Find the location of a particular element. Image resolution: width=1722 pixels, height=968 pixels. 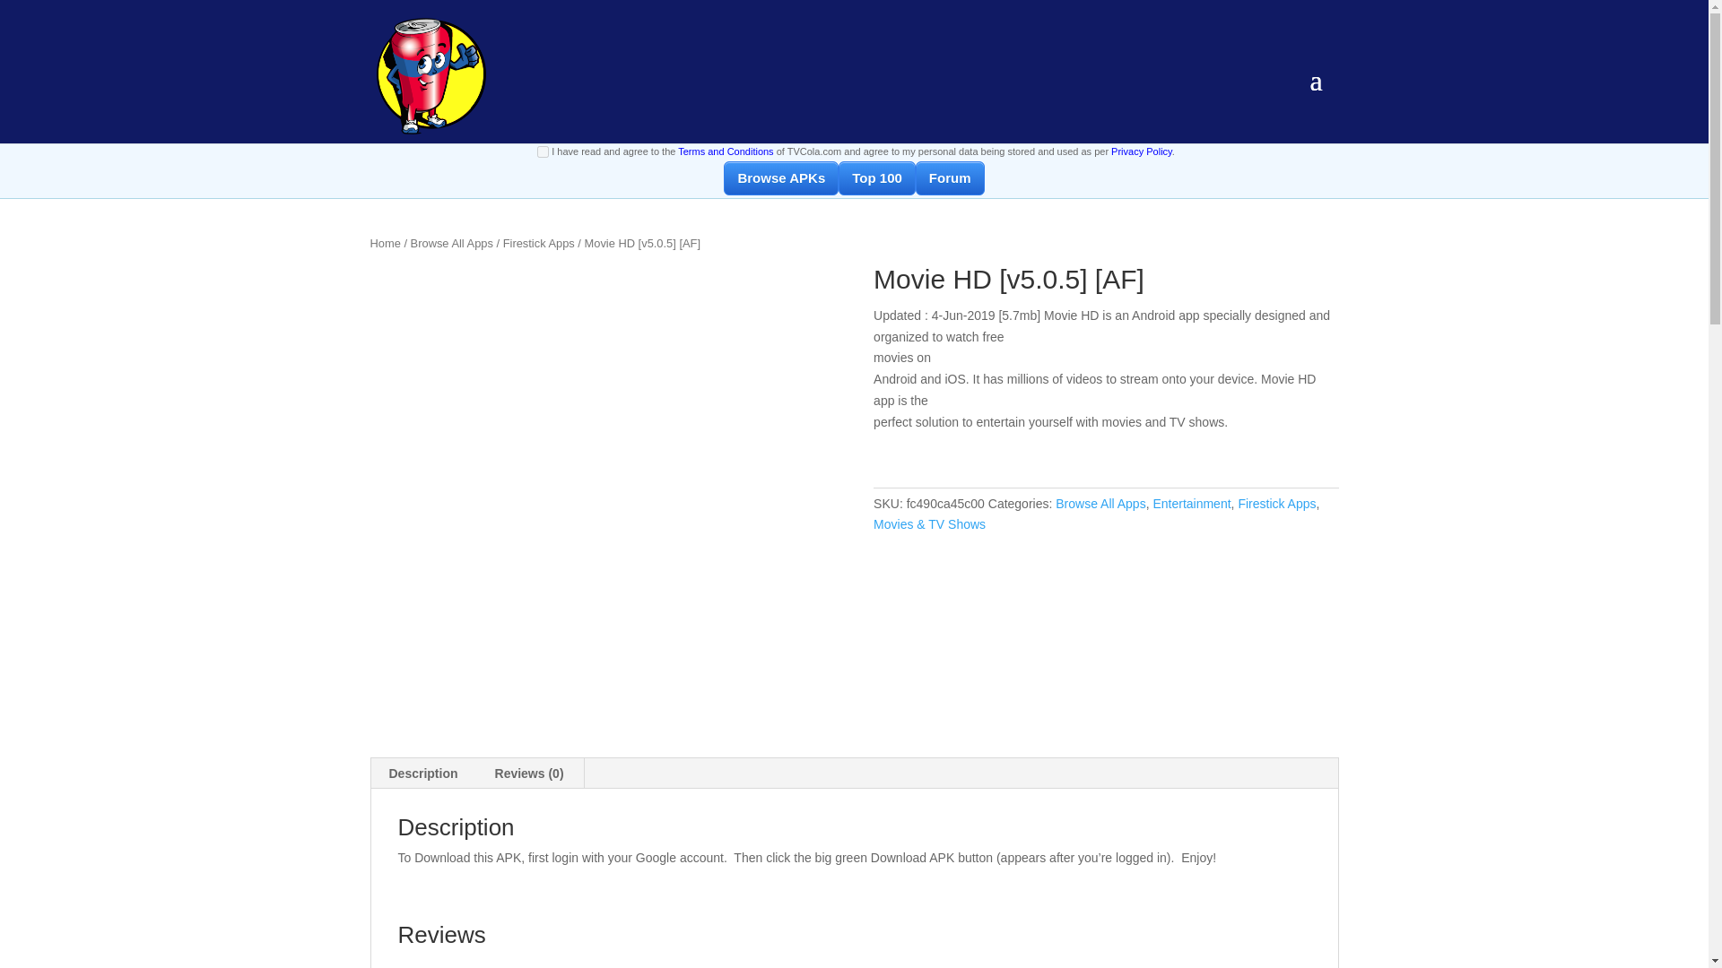

Top 100 is located at coordinates (877, 178).